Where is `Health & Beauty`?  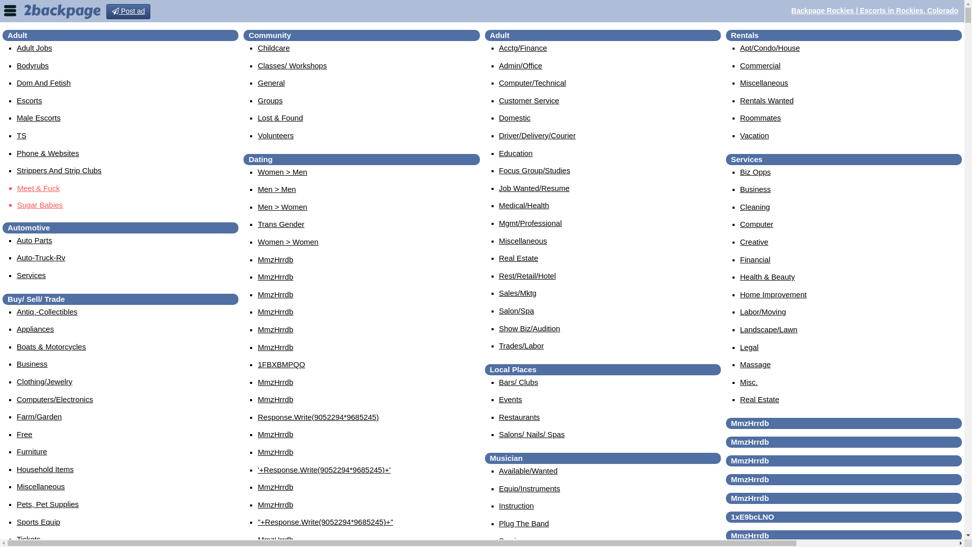
Health & Beauty is located at coordinates (767, 277).